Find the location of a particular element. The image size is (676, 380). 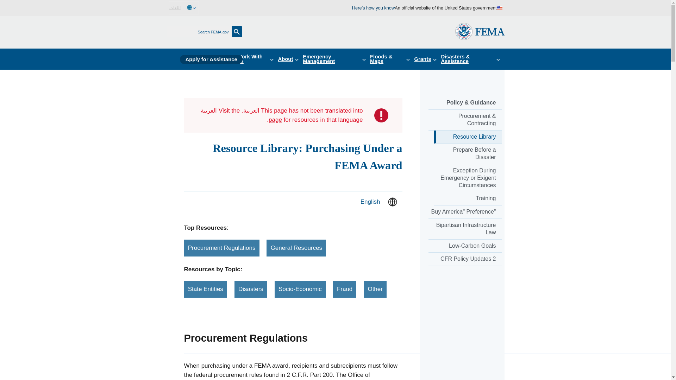

About is located at coordinates (290, 59).